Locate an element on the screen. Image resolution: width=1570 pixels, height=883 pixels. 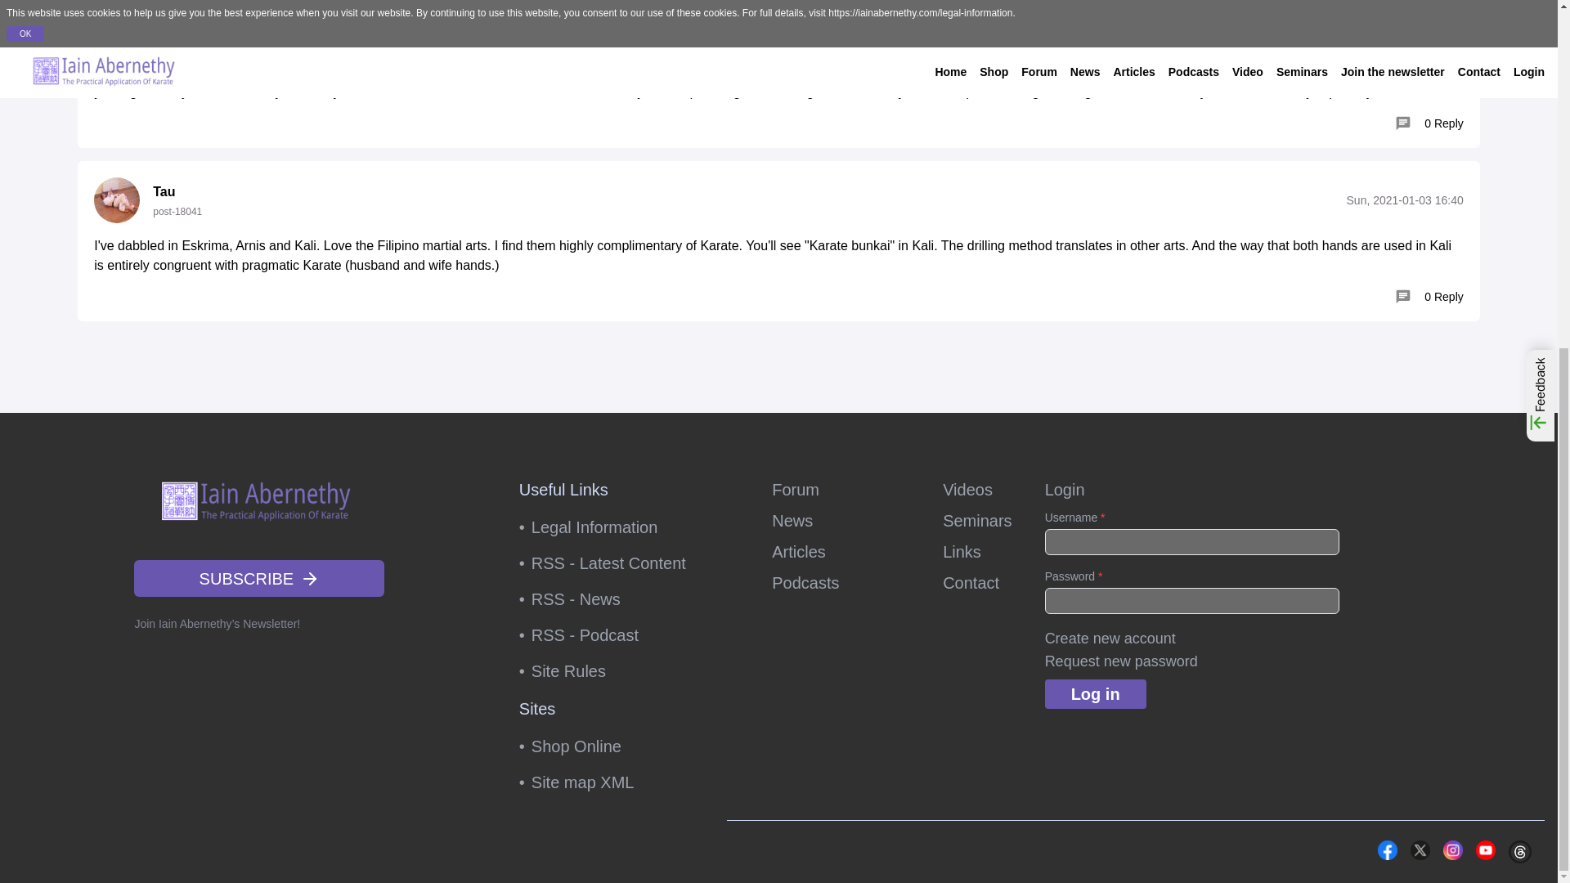
0 Reply is located at coordinates (1429, 296).